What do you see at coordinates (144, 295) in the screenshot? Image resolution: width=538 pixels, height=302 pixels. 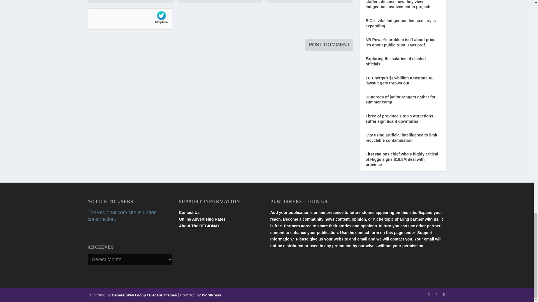 I see `Premium WordPress Themes` at bounding box center [144, 295].